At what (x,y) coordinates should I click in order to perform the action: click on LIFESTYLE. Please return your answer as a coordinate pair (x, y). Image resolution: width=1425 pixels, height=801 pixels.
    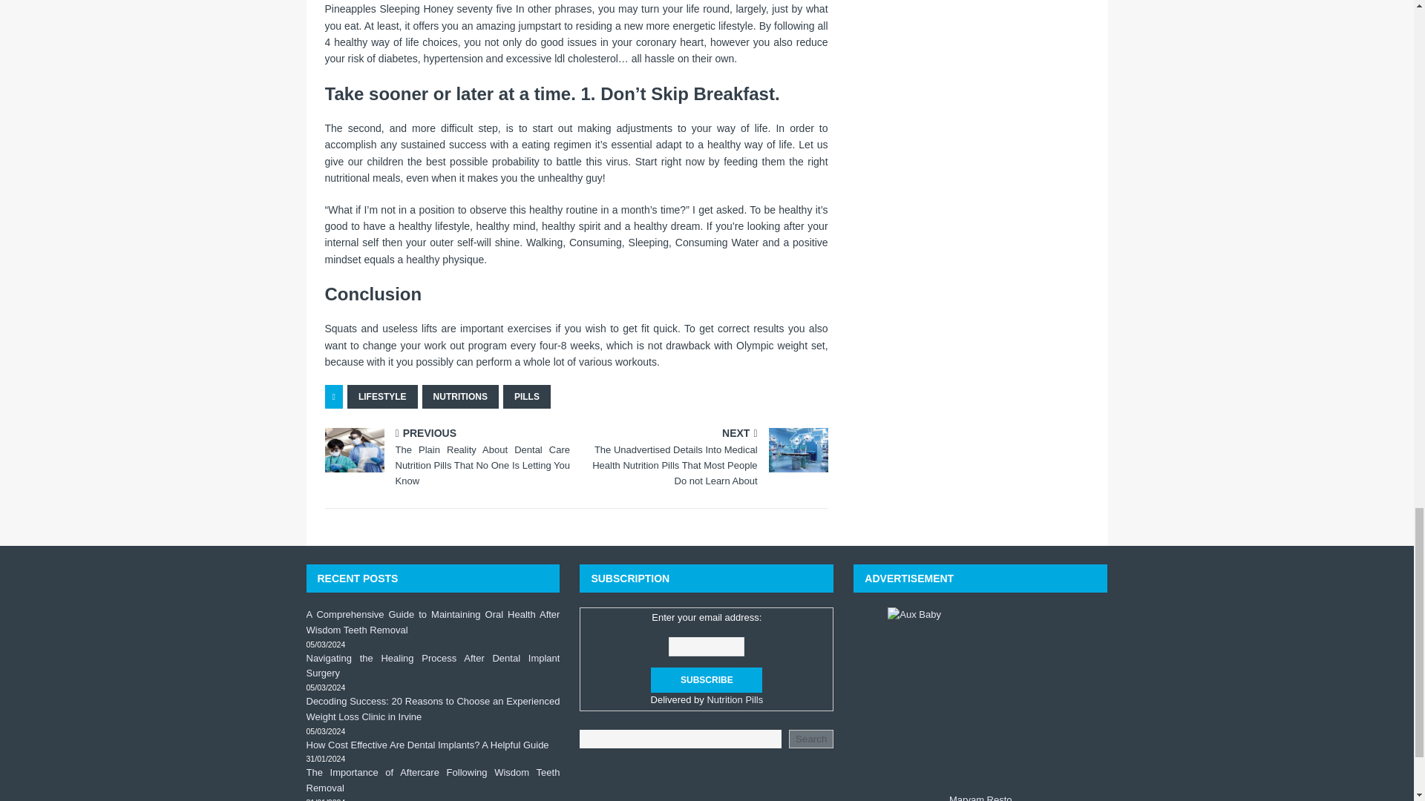
    Looking at the image, I should click on (382, 396).